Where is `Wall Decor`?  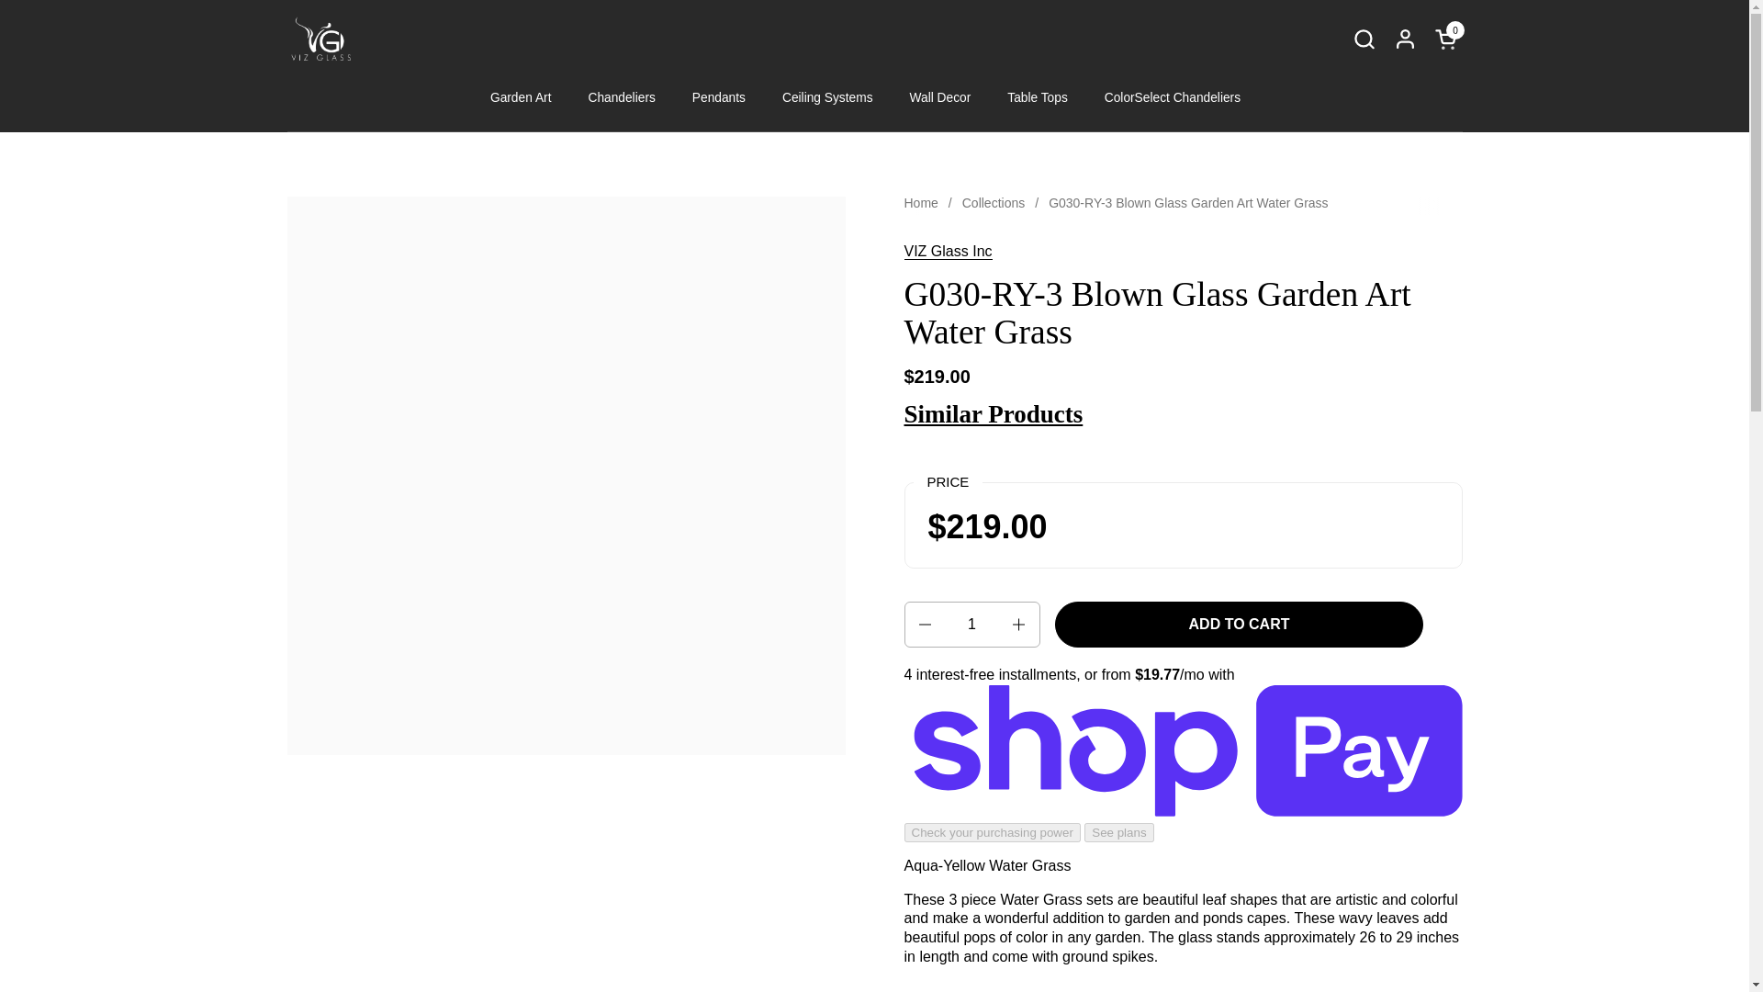
Wall Decor is located at coordinates (940, 97).